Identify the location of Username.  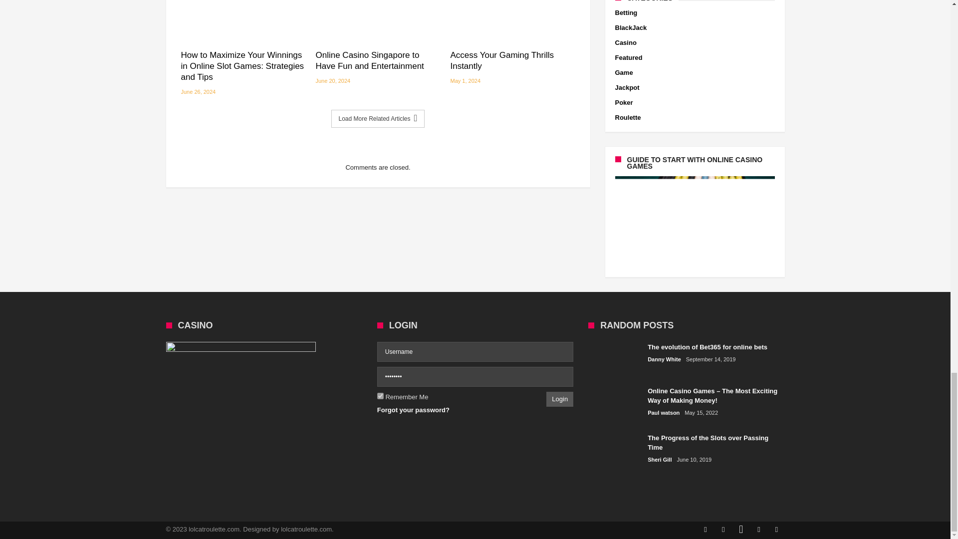
(475, 351).